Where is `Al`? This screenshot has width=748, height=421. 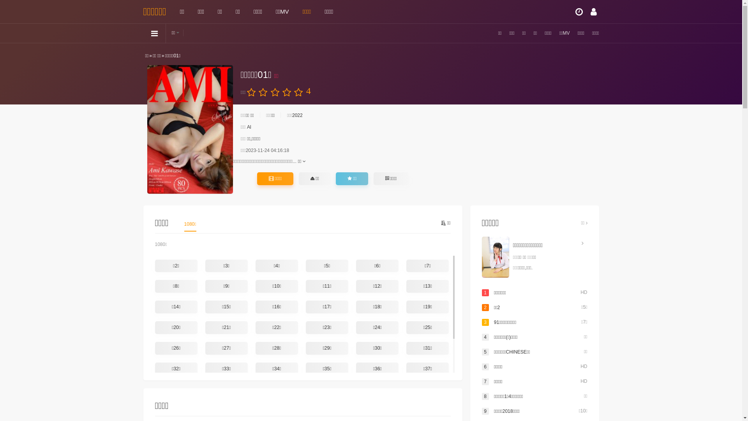
Al is located at coordinates (249, 127).